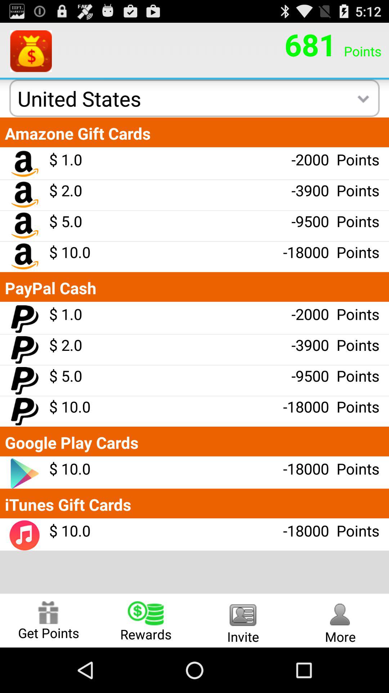  I want to click on turn off the app below -18000  points, so click(243, 620).